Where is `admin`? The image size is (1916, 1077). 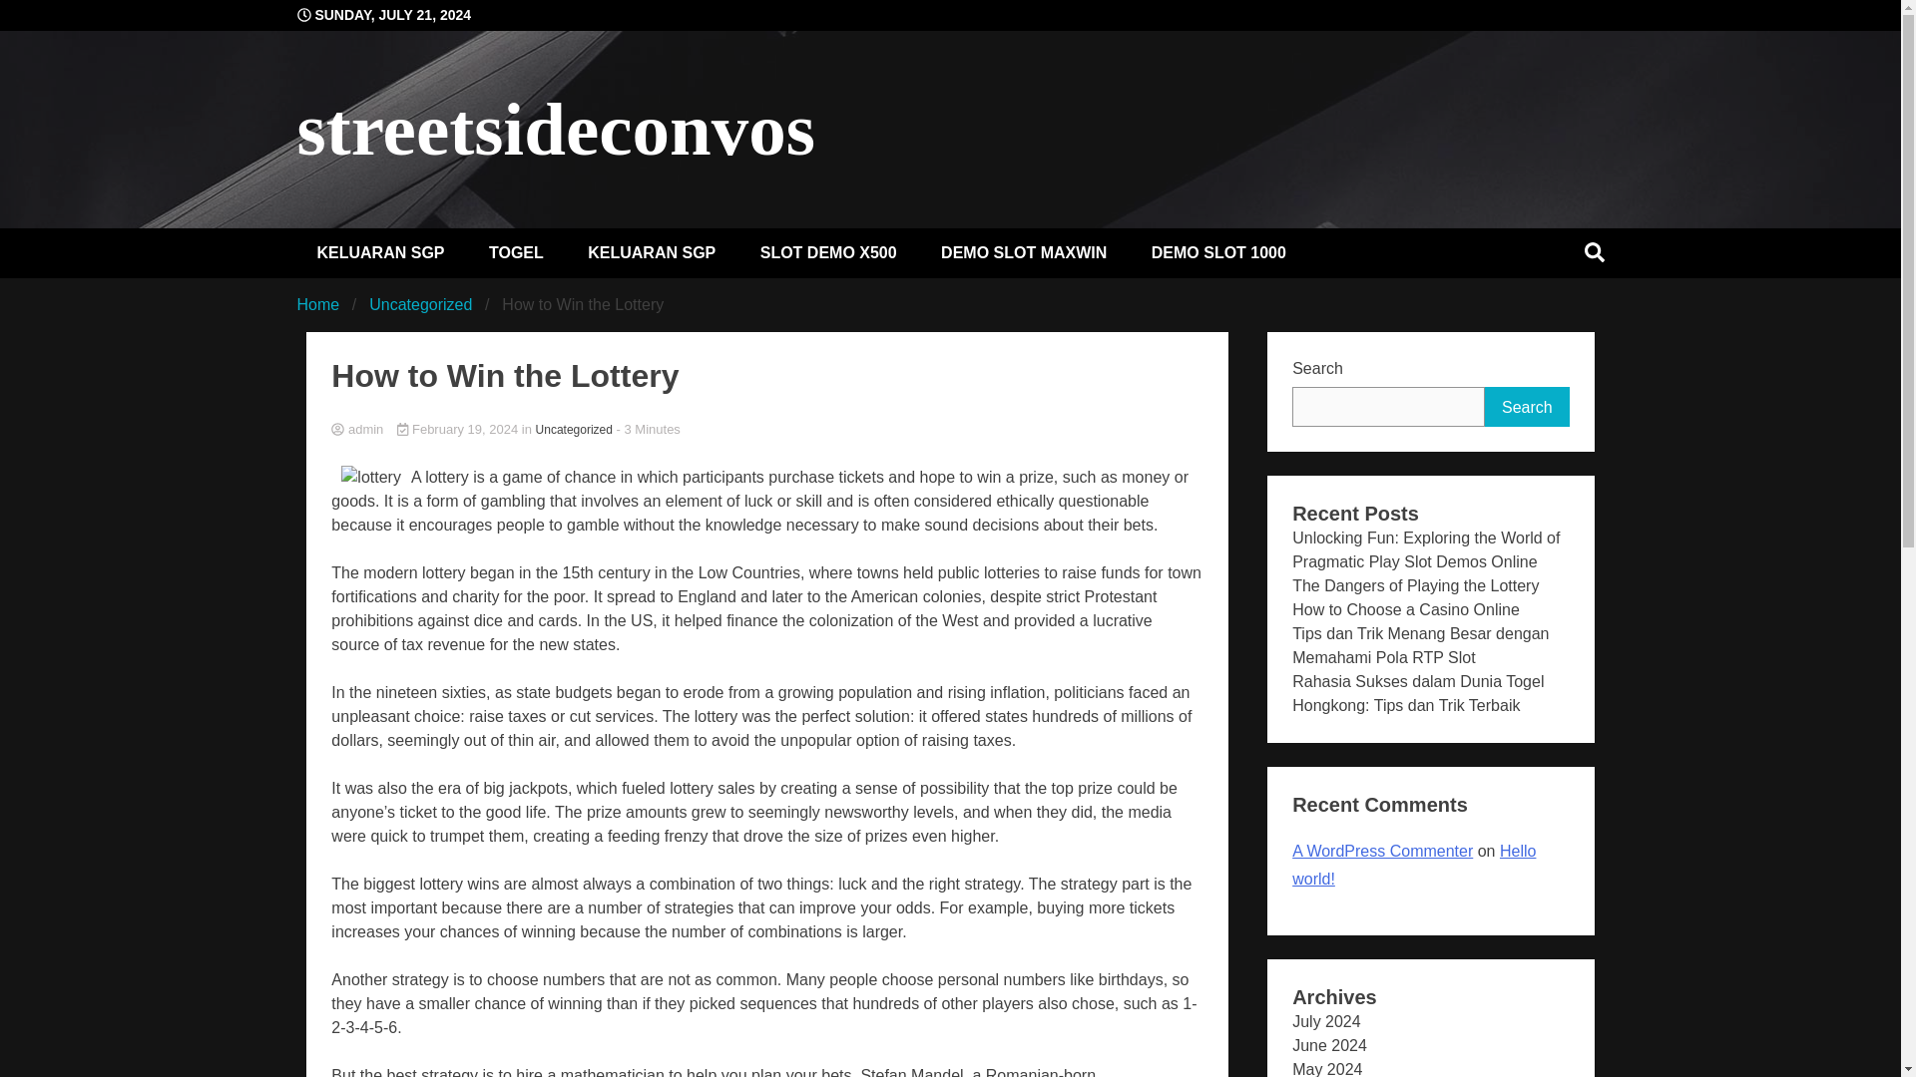 admin is located at coordinates (766, 430).